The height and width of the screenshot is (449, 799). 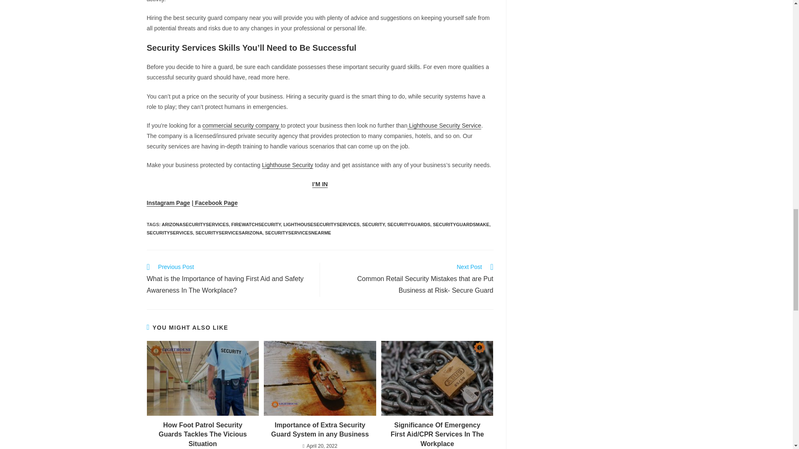 What do you see at coordinates (444, 125) in the screenshot?
I see `Lighthouse Security Service` at bounding box center [444, 125].